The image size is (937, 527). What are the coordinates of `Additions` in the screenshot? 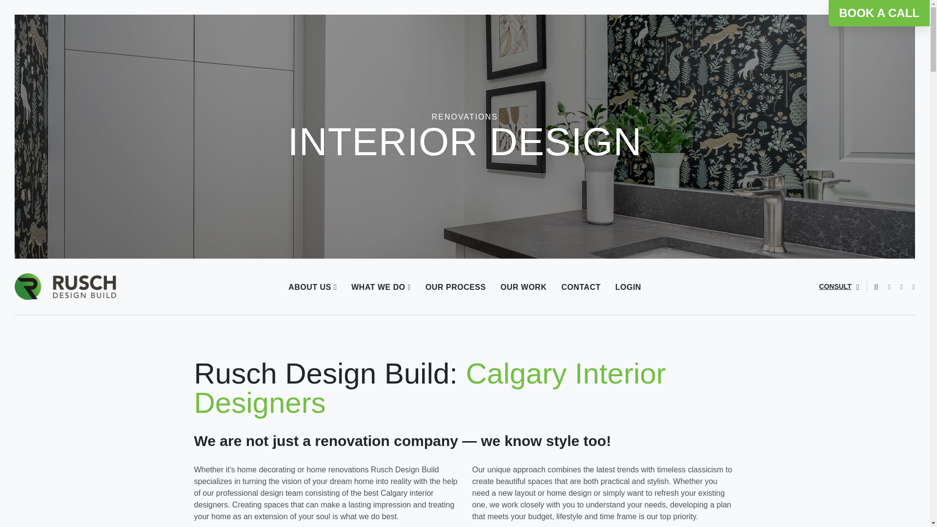 It's located at (415, 324).